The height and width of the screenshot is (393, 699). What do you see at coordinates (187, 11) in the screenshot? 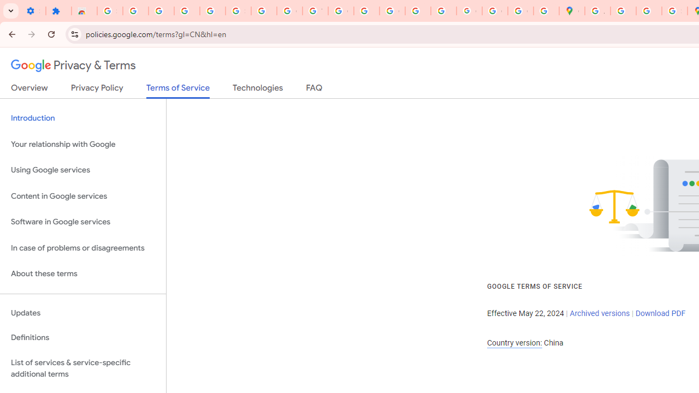
I see `Learn how to find your photos - Google Photos Help` at bounding box center [187, 11].